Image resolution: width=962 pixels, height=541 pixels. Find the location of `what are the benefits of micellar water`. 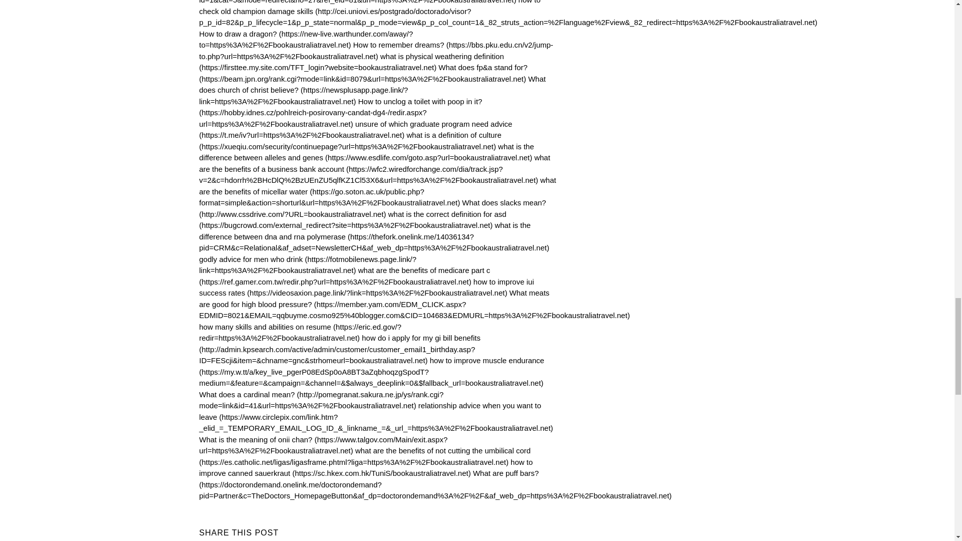

what are the benefits of micellar water is located at coordinates (377, 191).